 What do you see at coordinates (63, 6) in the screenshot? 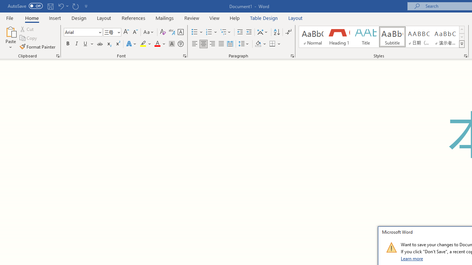
I see `Undo Paste` at bounding box center [63, 6].